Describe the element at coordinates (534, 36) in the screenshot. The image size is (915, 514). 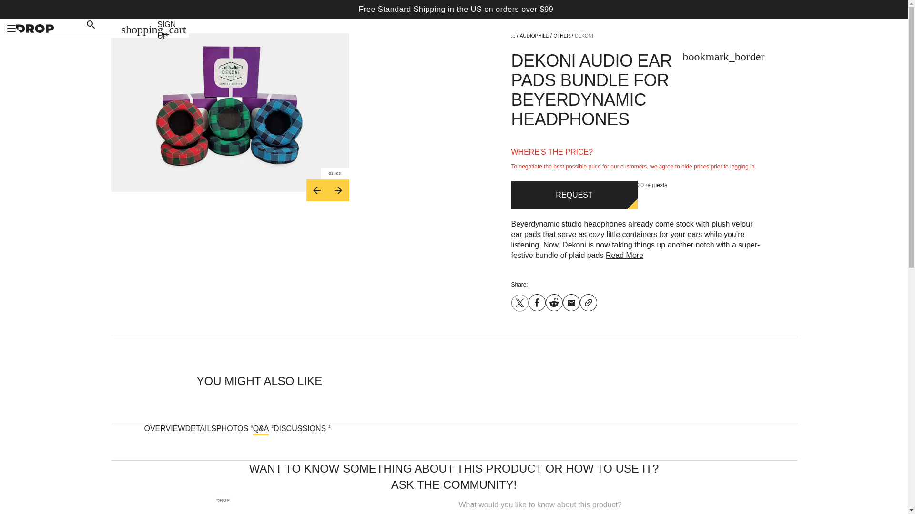
I see `AUDIOPHILE` at that location.